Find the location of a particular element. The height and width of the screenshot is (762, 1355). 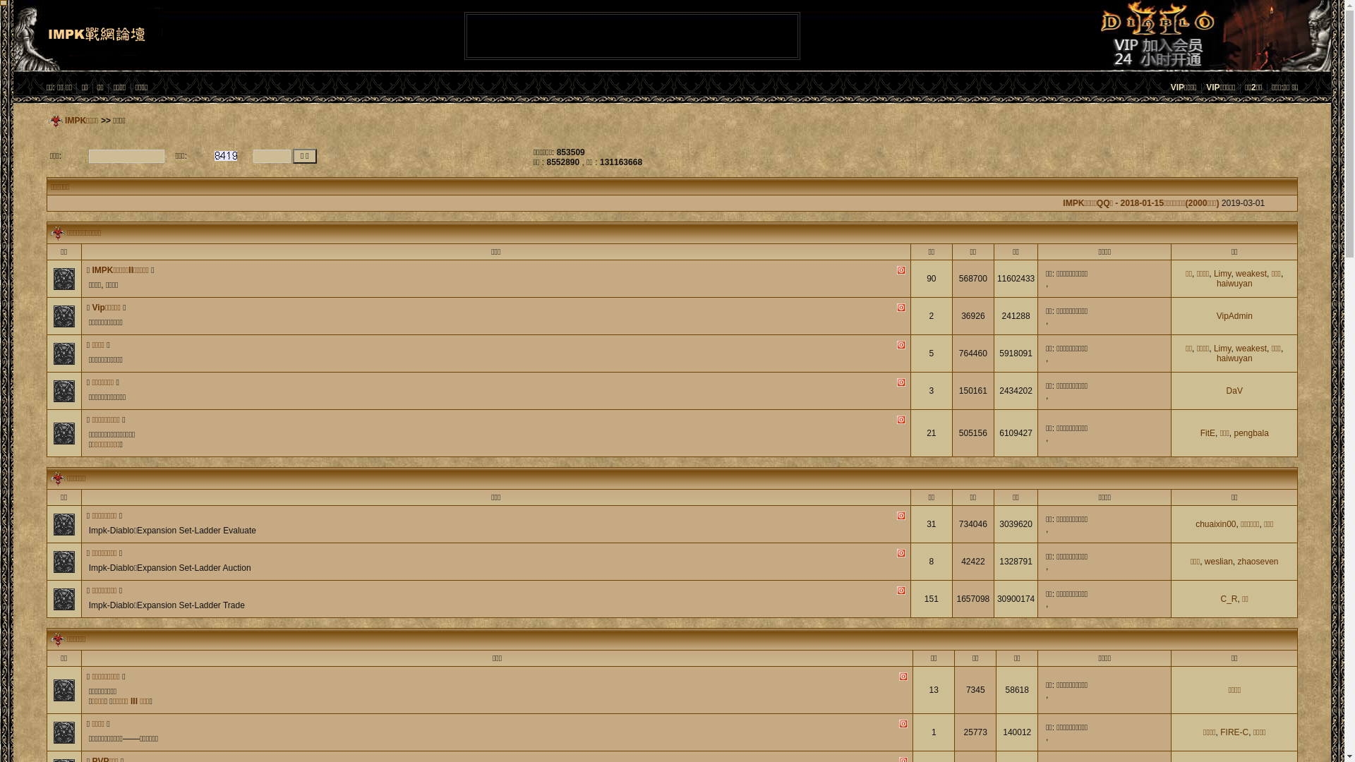

DaV is located at coordinates (1235, 391).